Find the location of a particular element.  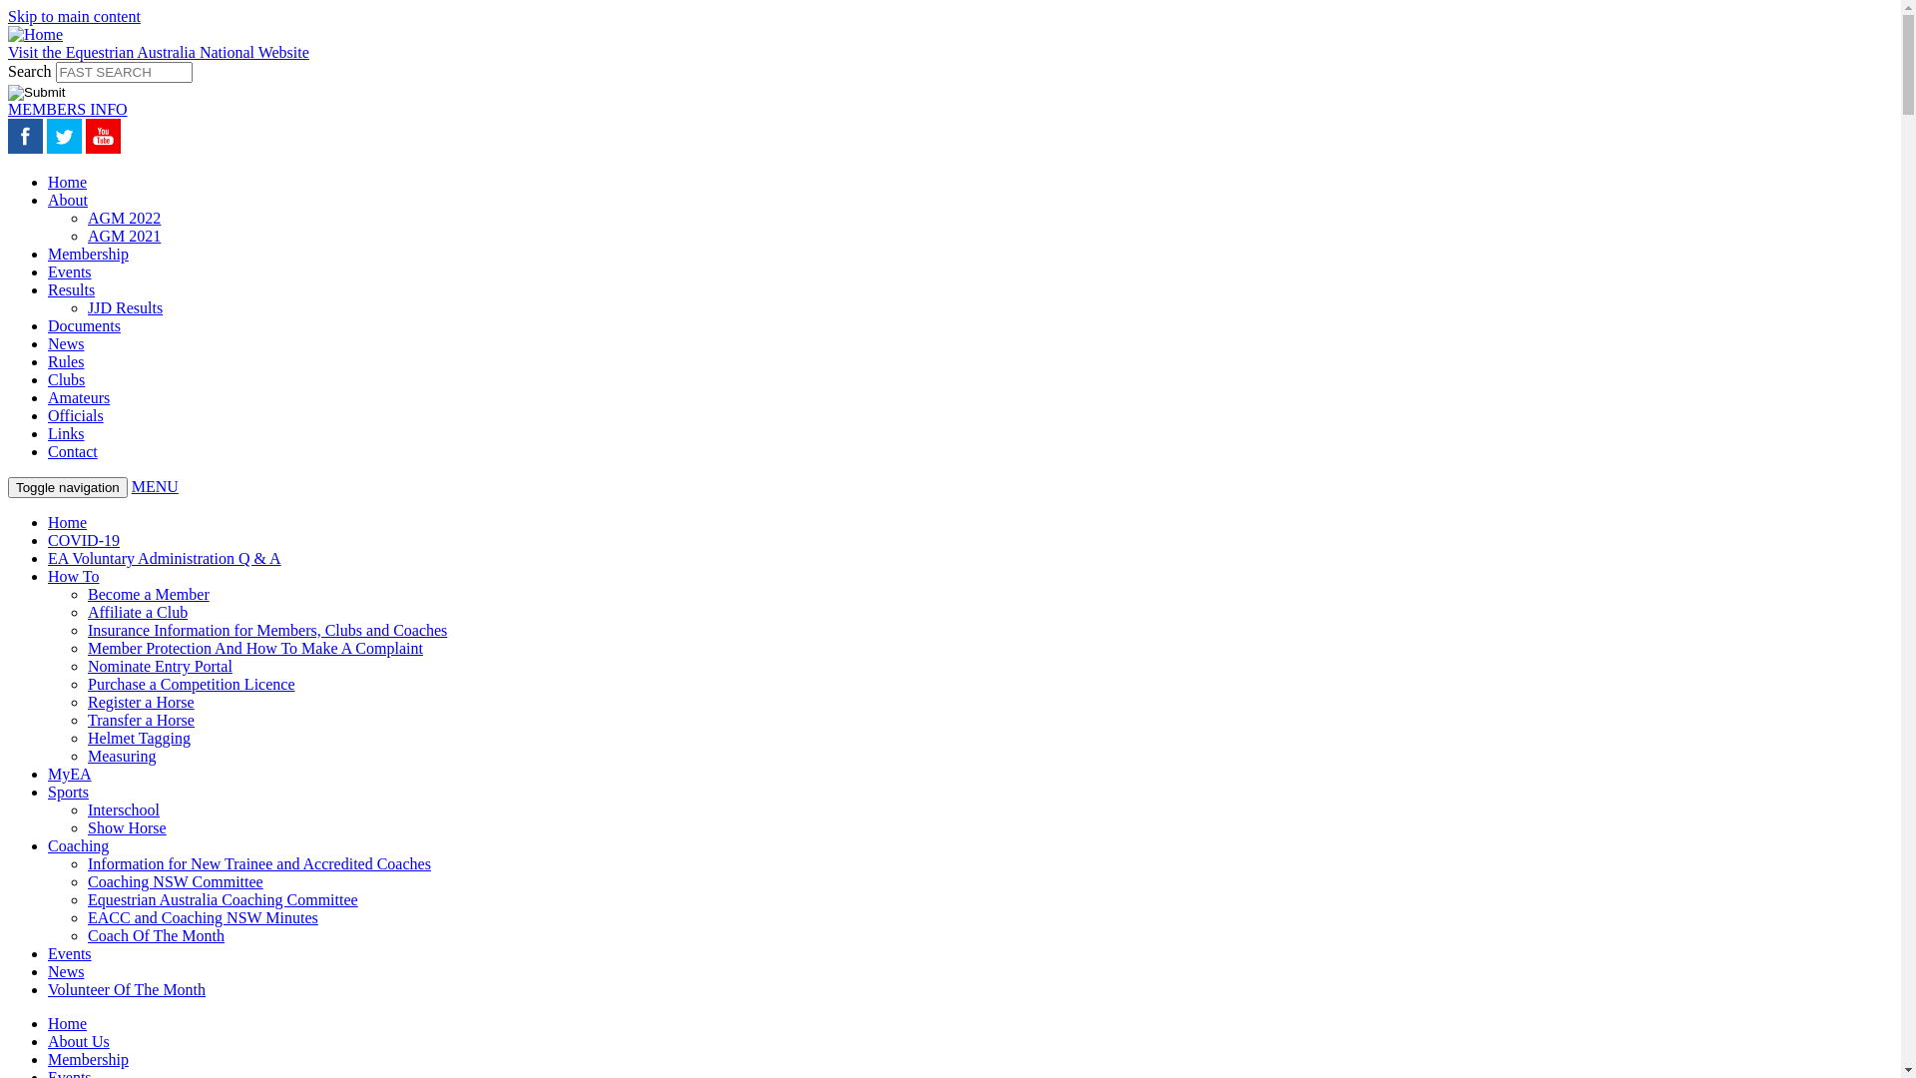

Amateurs is located at coordinates (79, 397).